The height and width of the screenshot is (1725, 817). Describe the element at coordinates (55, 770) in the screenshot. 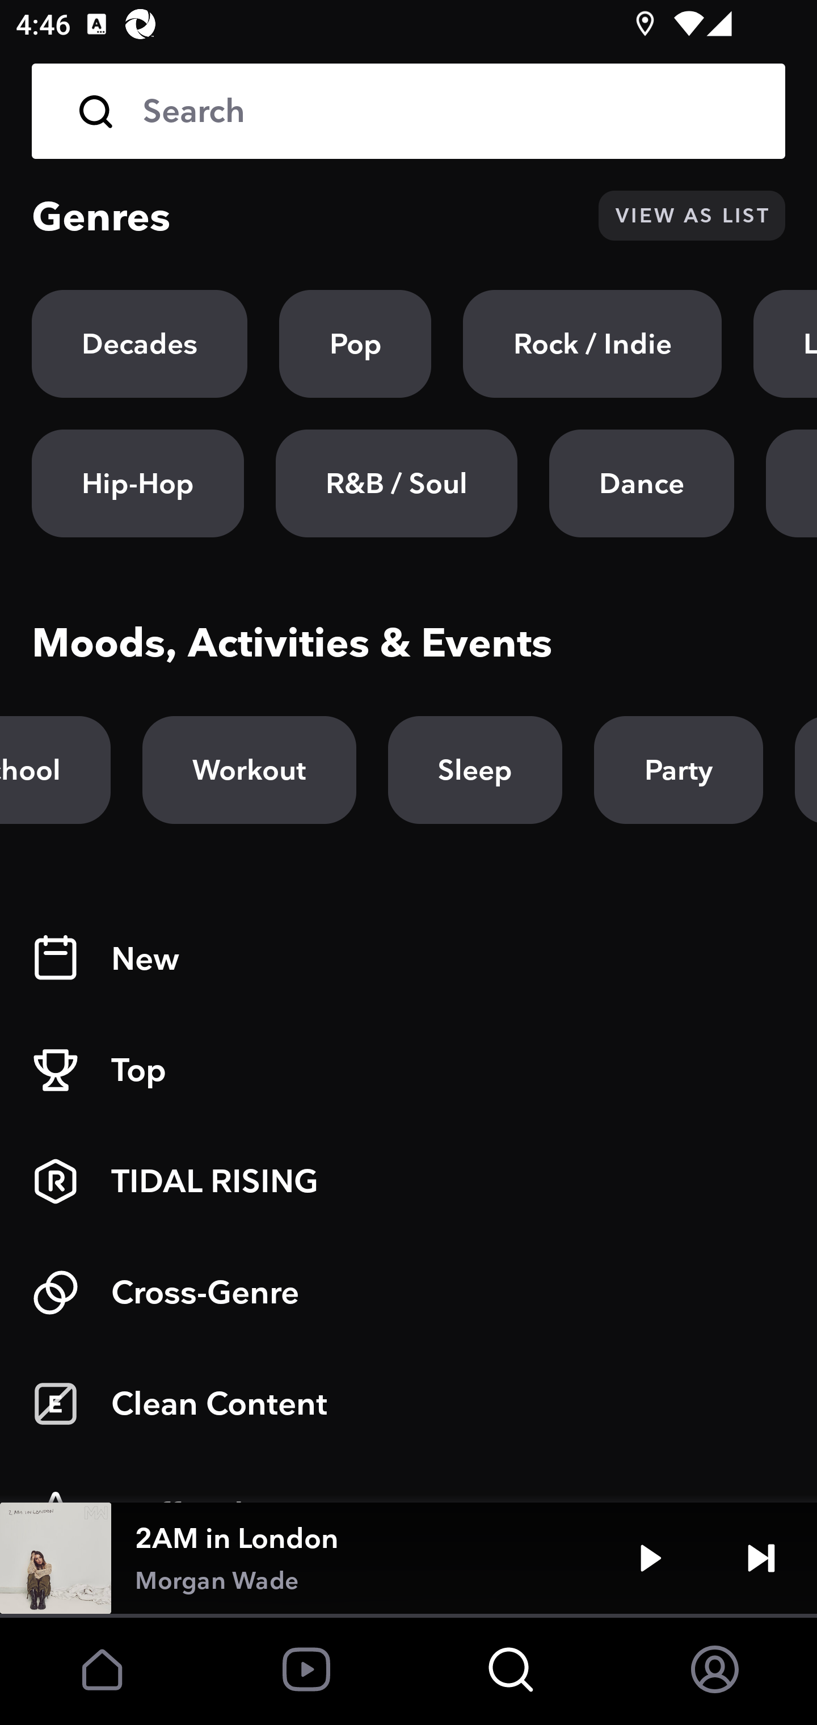

I see `Music School` at that location.